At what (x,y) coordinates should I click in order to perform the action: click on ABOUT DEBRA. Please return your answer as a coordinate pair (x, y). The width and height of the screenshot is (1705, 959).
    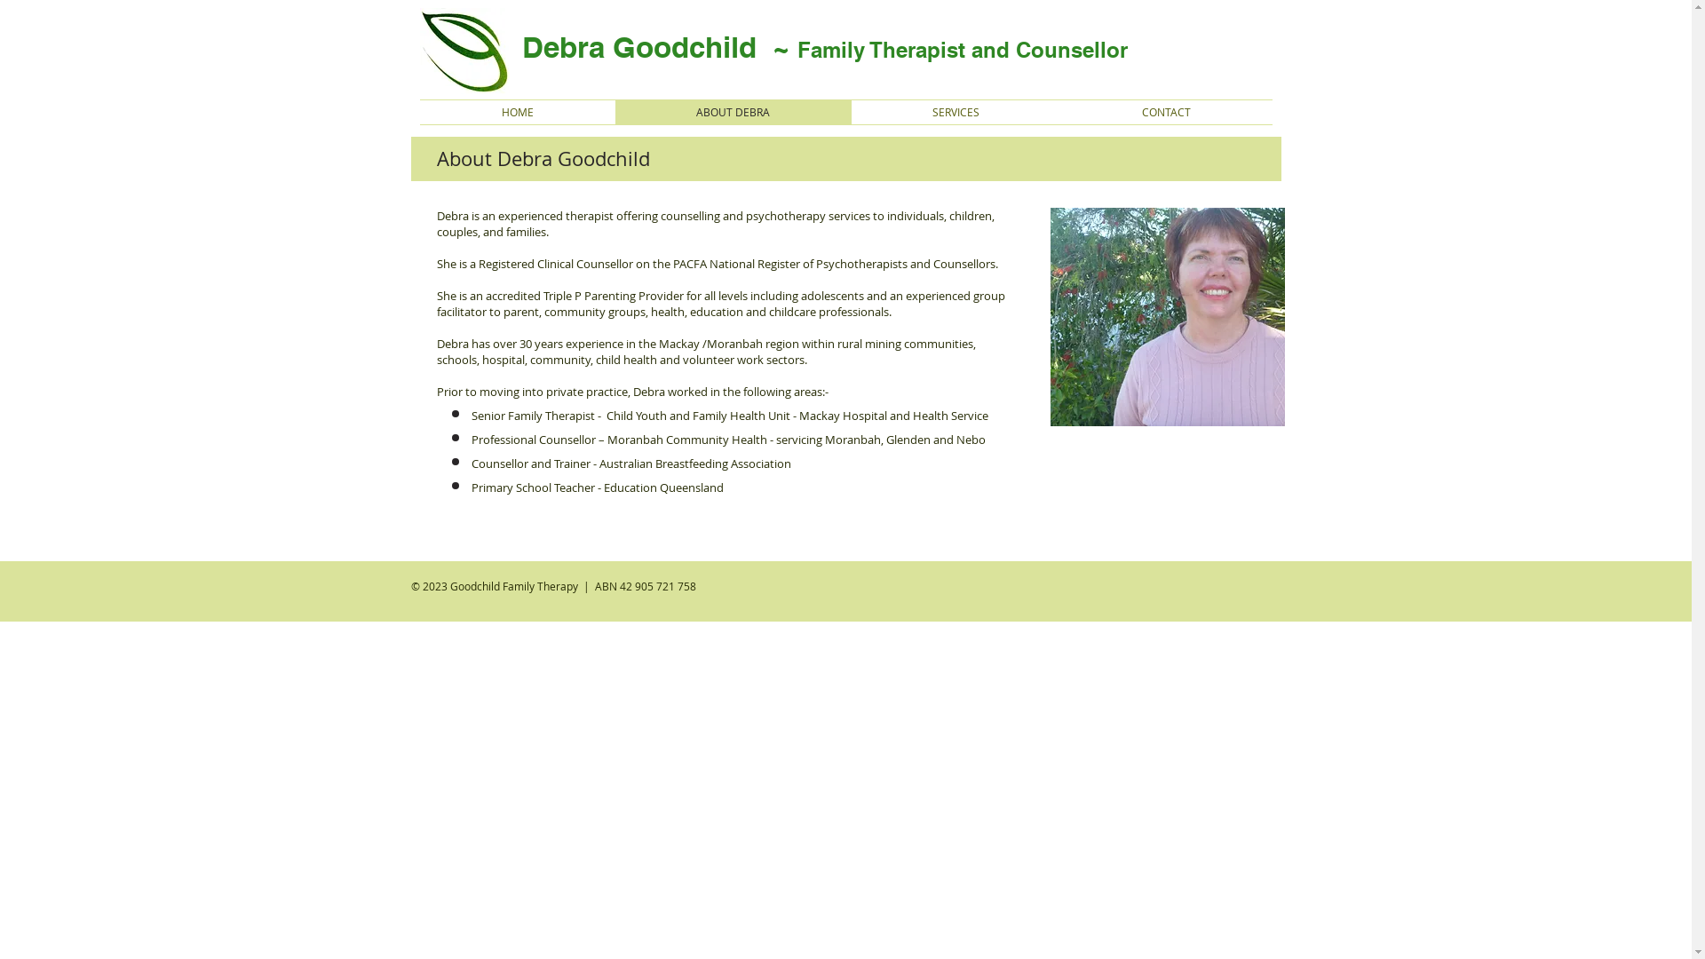
    Looking at the image, I should click on (733, 112).